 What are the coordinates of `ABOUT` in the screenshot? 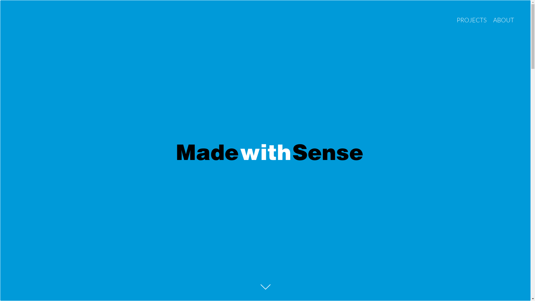 It's located at (504, 20).